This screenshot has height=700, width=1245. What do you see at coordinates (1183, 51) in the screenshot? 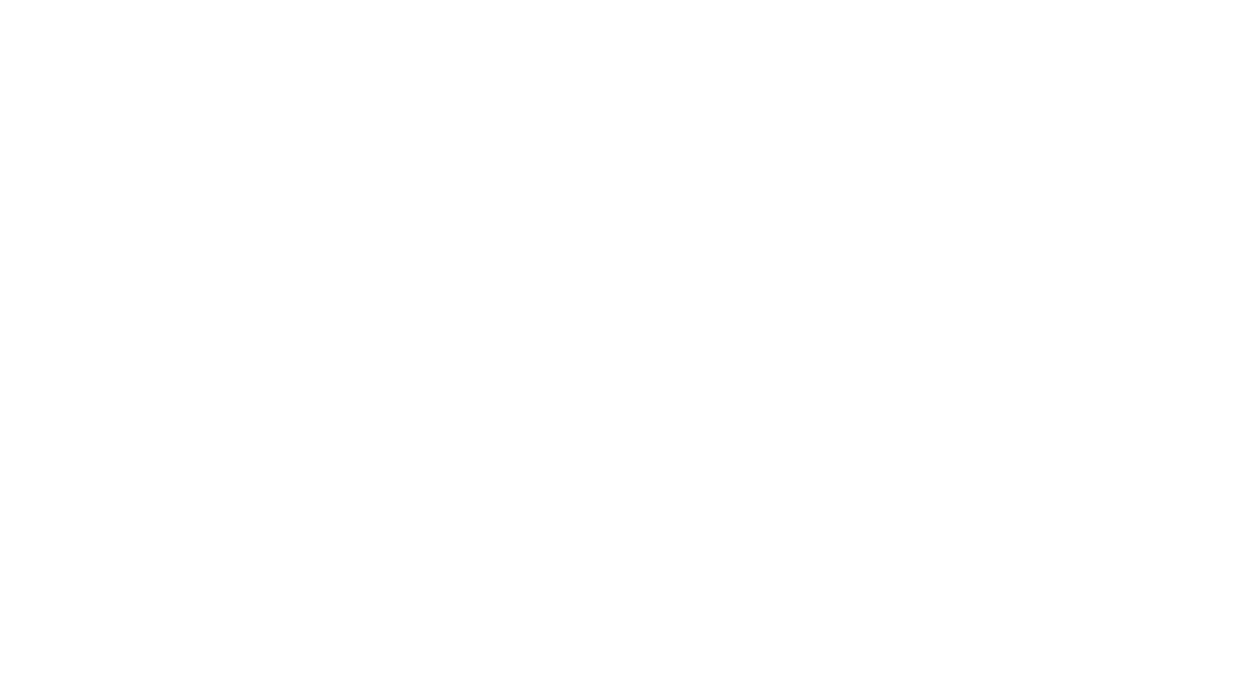
I see `Settings and more (Alt+F)` at bounding box center [1183, 51].